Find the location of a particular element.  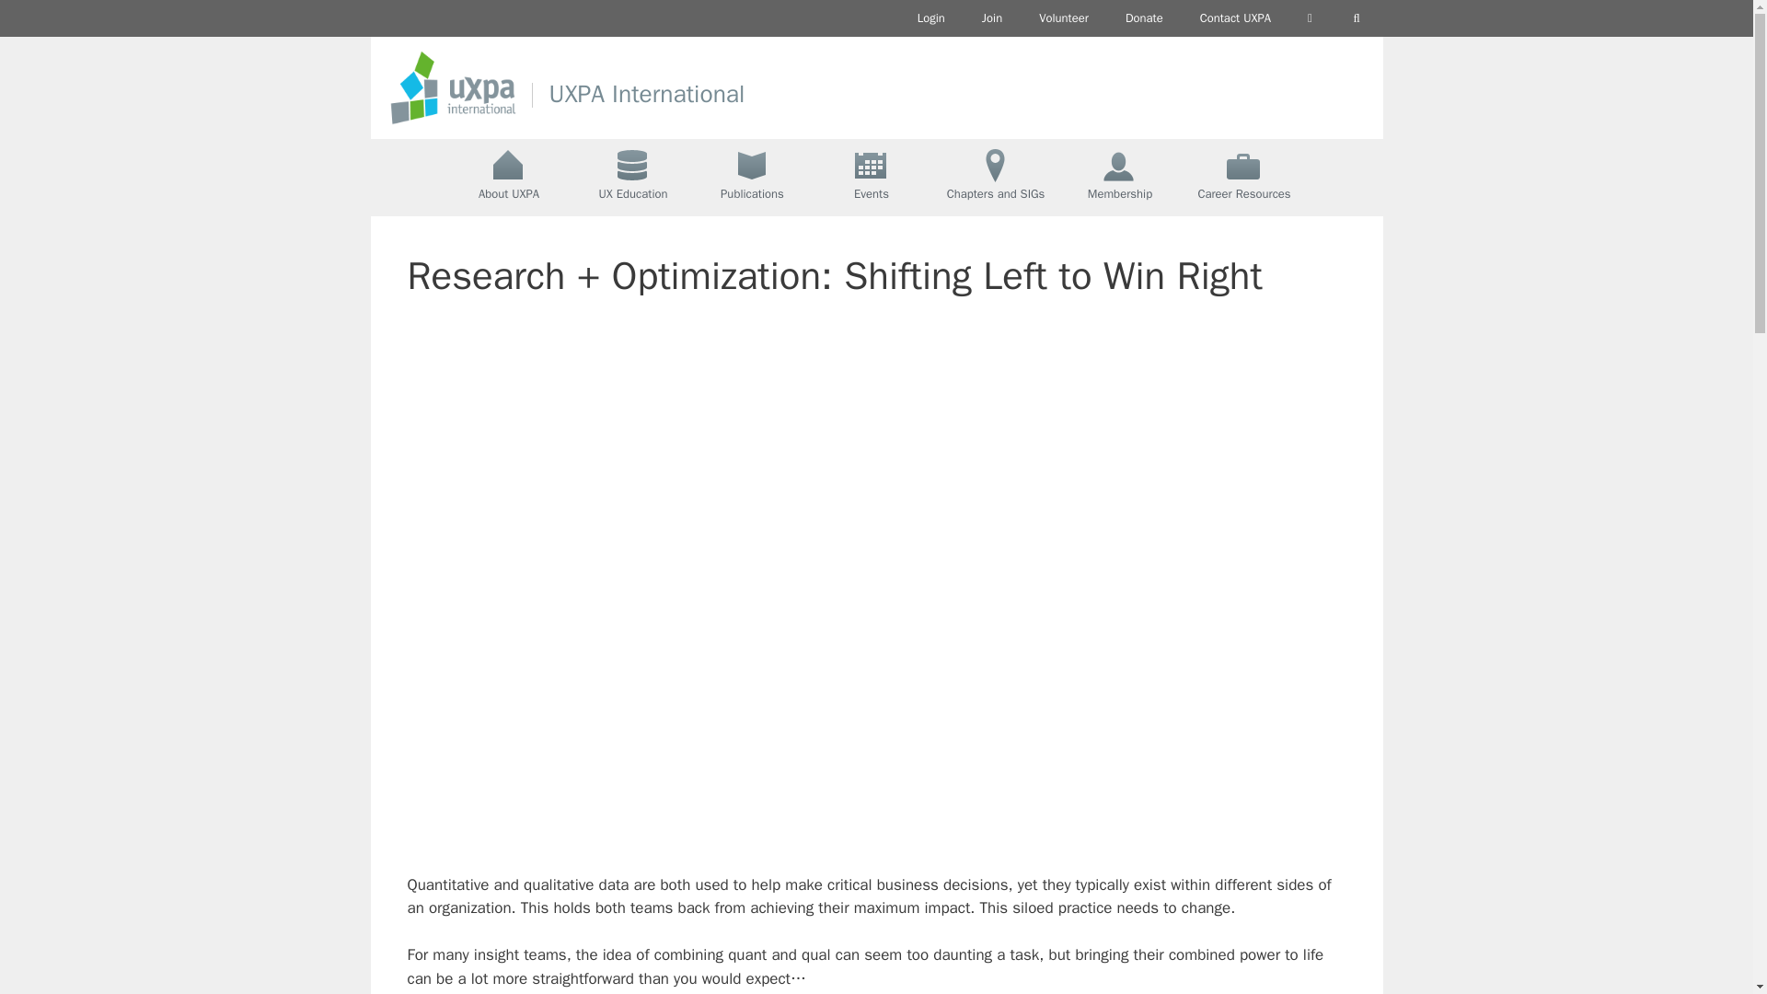

Login is located at coordinates (931, 18).